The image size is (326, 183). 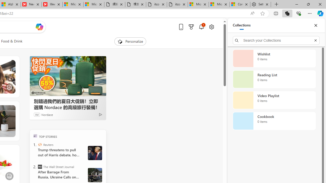 What do you see at coordinates (177, 5) in the screenshot?
I see `itconcepthk.com/projector_solutions.mp4` at bounding box center [177, 5].